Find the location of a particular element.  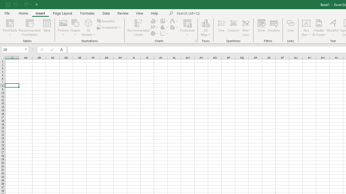

Insert Scatter (X, Y) or Bubble Chart is located at coordinates (165, 33).